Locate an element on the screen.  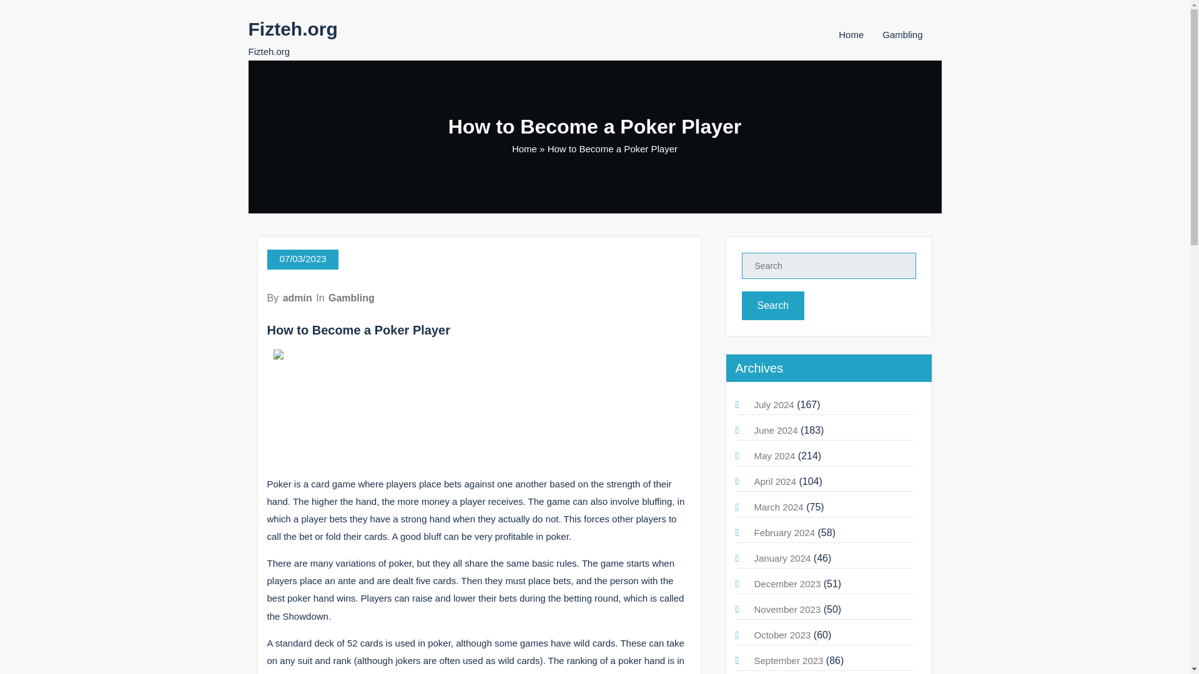
Gambling is located at coordinates (352, 298).